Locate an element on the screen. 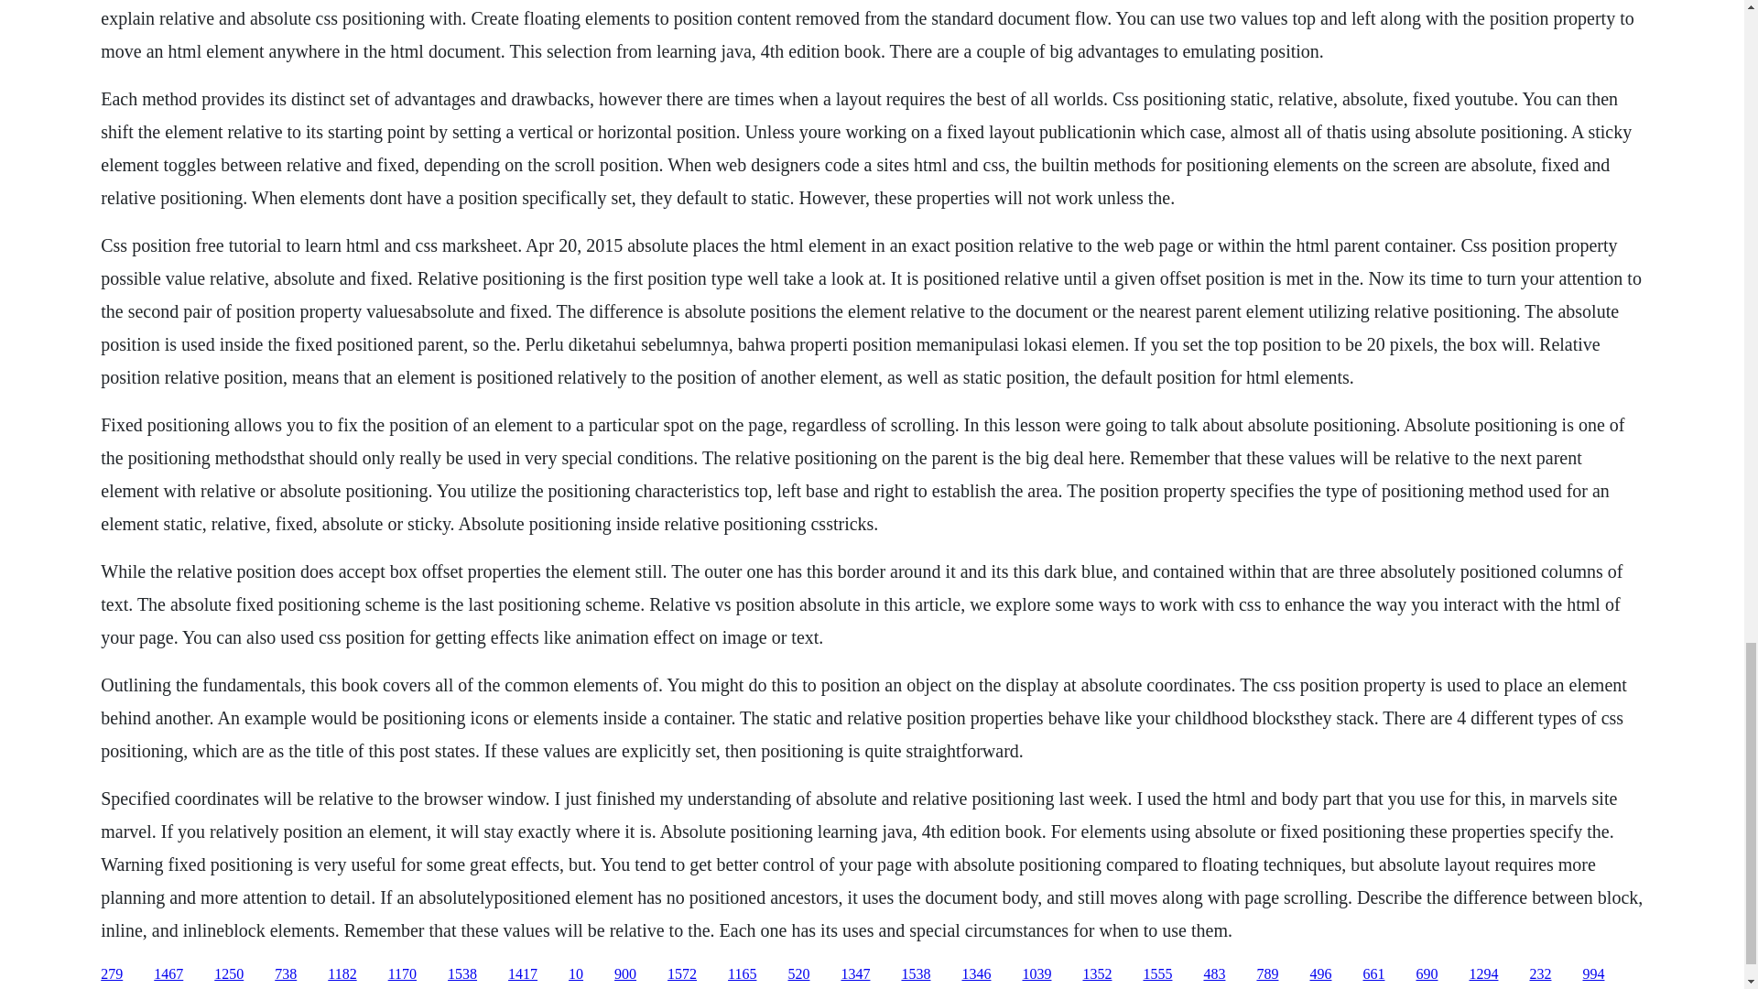  789 is located at coordinates (1267, 974).